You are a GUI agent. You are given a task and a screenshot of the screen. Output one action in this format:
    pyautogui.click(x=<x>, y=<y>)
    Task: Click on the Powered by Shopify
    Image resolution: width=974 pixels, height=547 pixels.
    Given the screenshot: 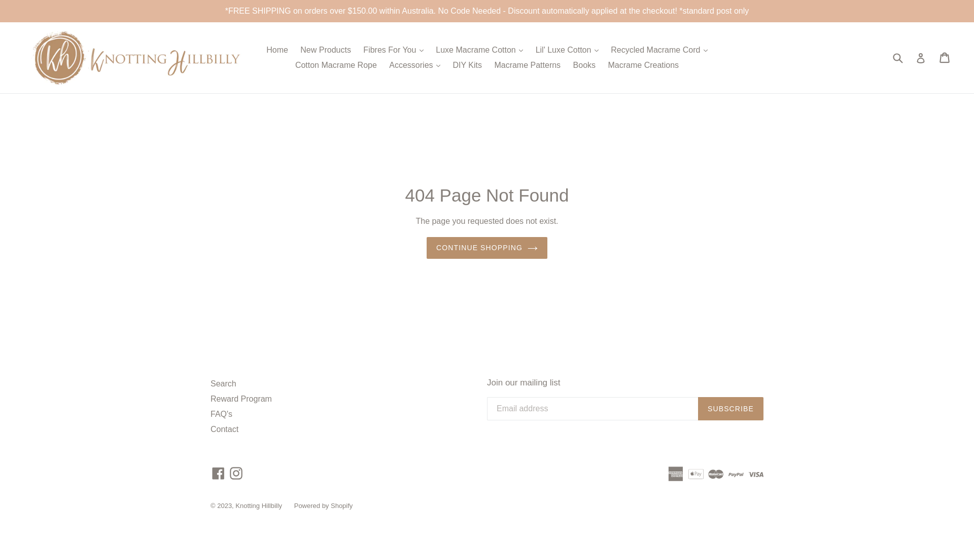 What is the action you would take?
    pyautogui.click(x=324, y=505)
    